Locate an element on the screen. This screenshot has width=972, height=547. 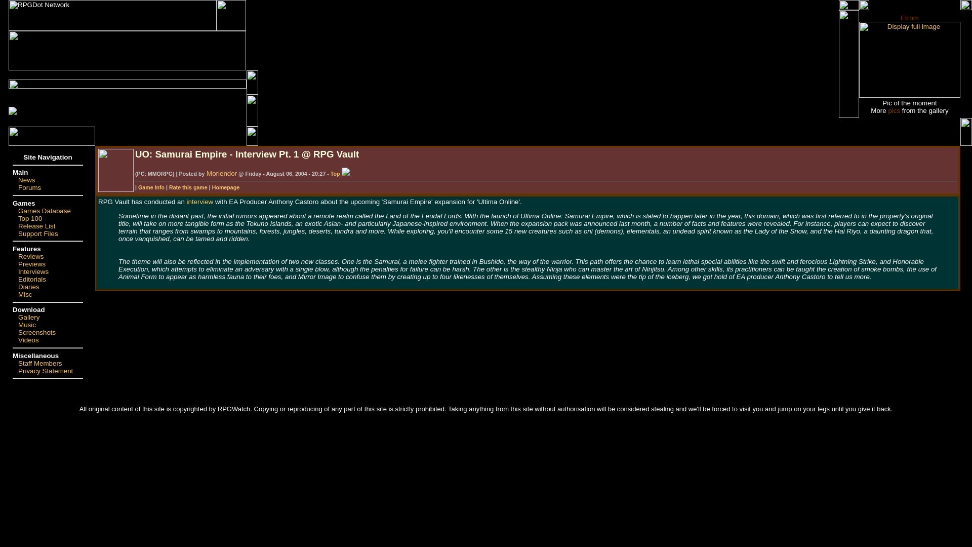
Etrom is located at coordinates (909, 18).